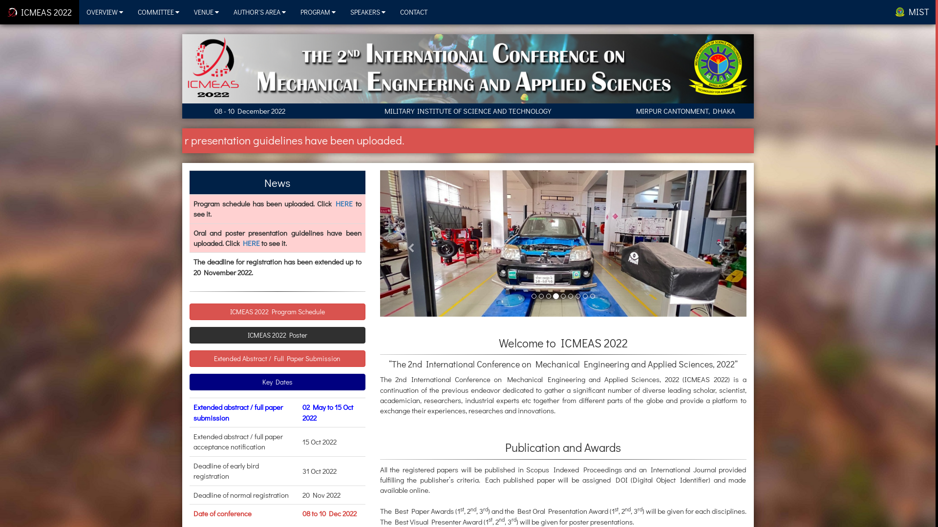 The image size is (938, 527). Describe the element at coordinates (40, 12) in the screenshot. I see `ICMEAS 2022` at that location.